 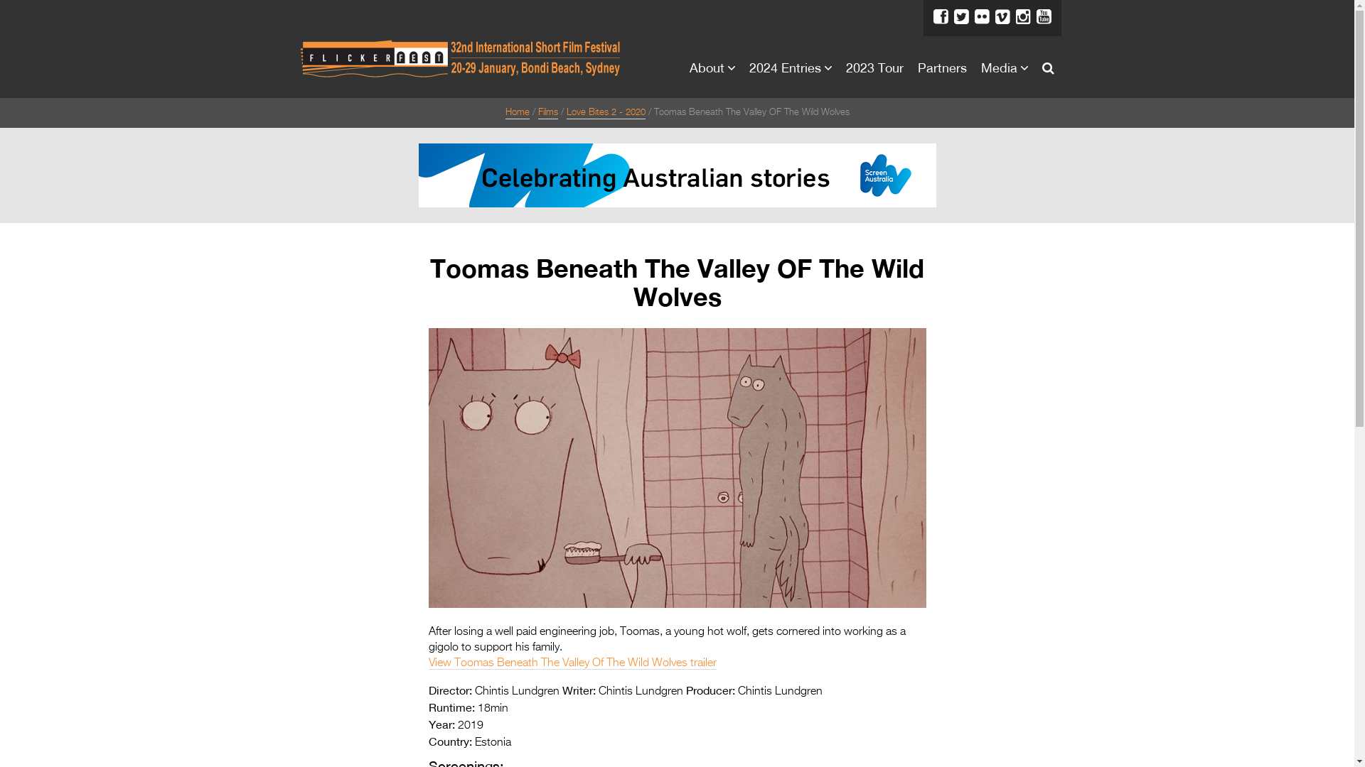 What do you see at coordinates (785, 67) in the screenshot?
I see `2024 Entries` at bounding box center [785, 67].